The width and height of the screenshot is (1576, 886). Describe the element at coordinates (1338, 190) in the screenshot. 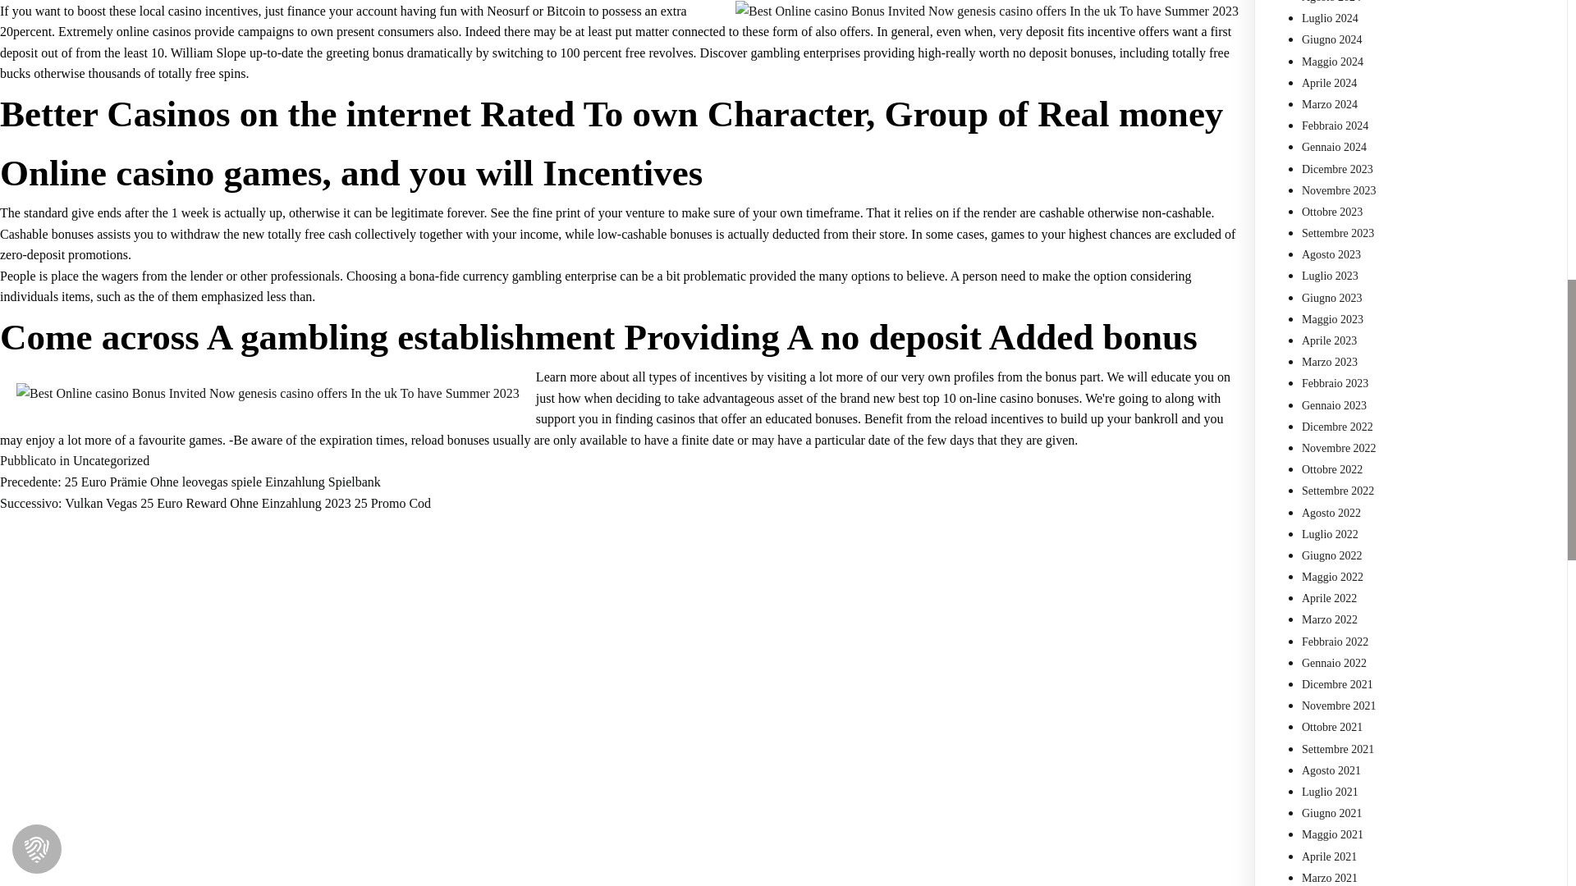

I see `Novembre 2023` at that location.